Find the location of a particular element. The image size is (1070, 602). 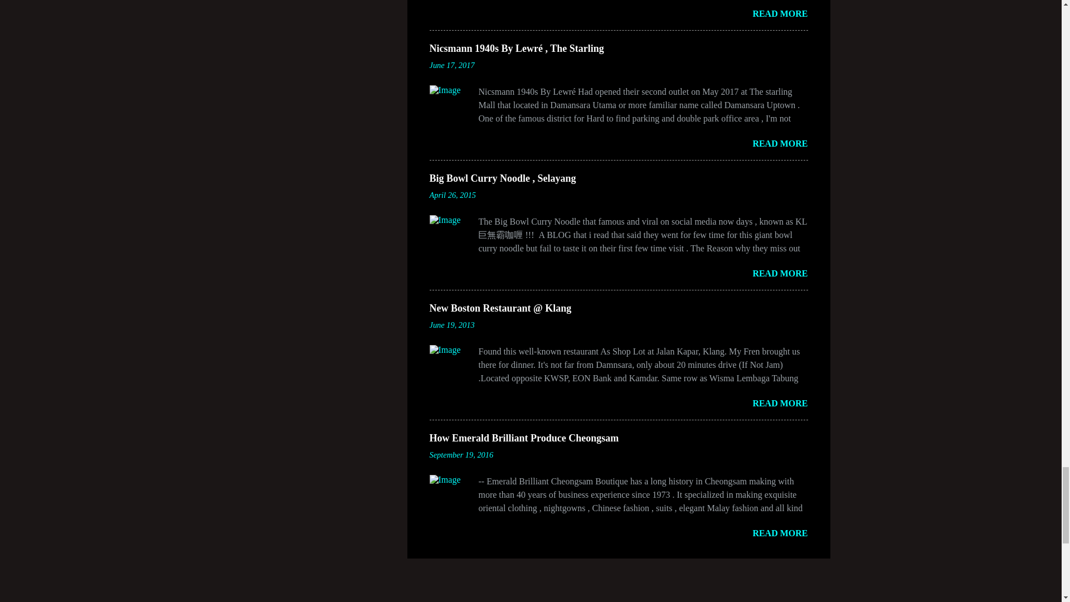

April 26, 2015 is located at coordinates (453, 195).